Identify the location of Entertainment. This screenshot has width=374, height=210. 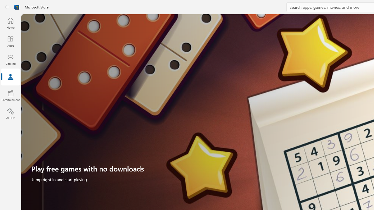
(11, 96).